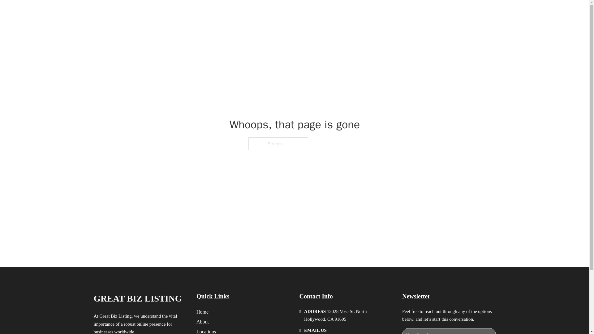 This screenshot has height=334, width=594. I want to click on GREAT BIZ LISTING, so click(137, 298).